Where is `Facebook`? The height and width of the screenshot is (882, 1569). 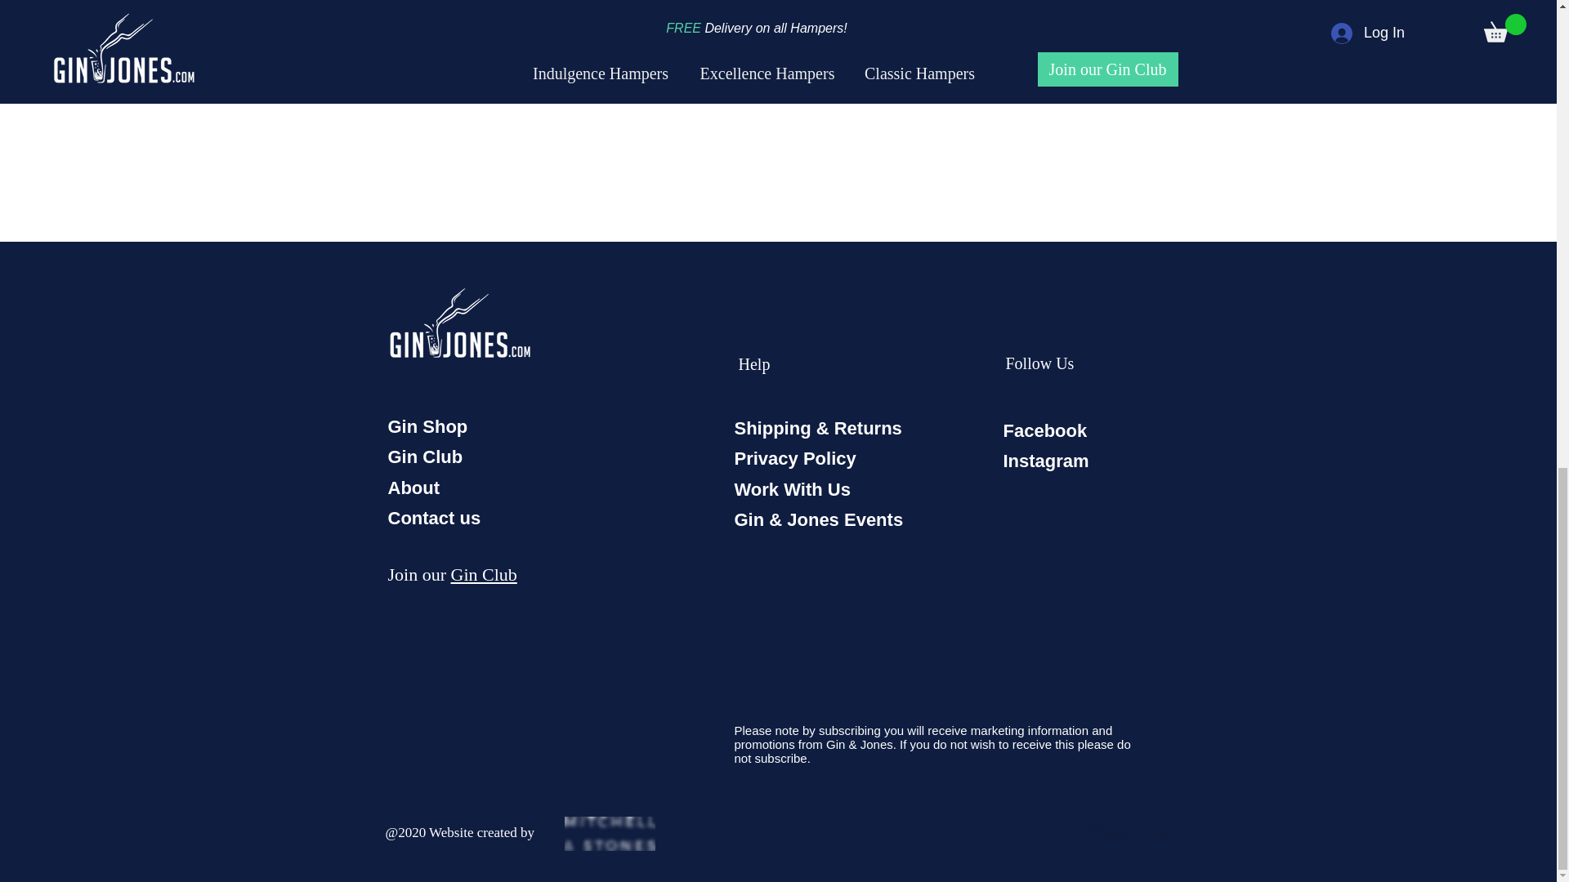
Facebook is located at coordinates (1045, 431).